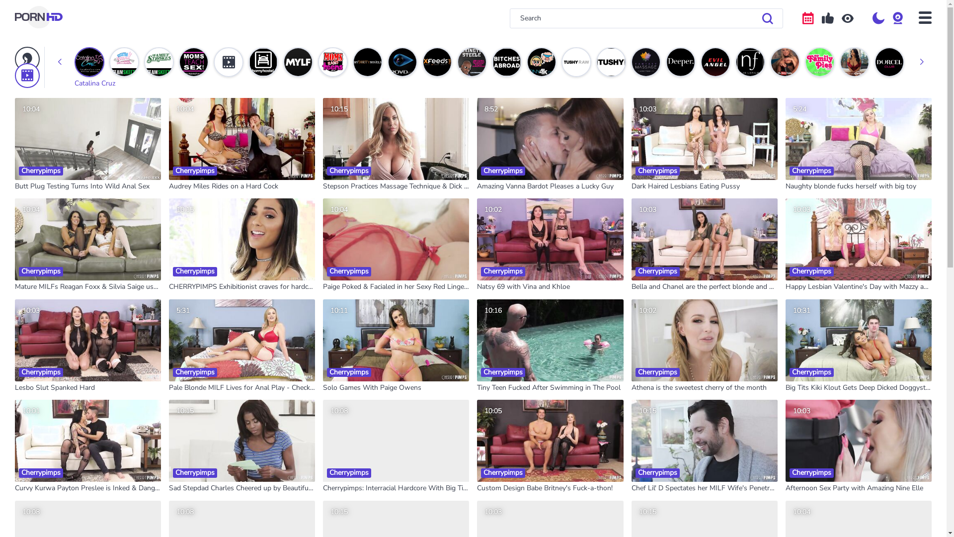 Image resolution: width=954 pixels, height=537 pixels. I want to click on POVD, so click(402, 62).